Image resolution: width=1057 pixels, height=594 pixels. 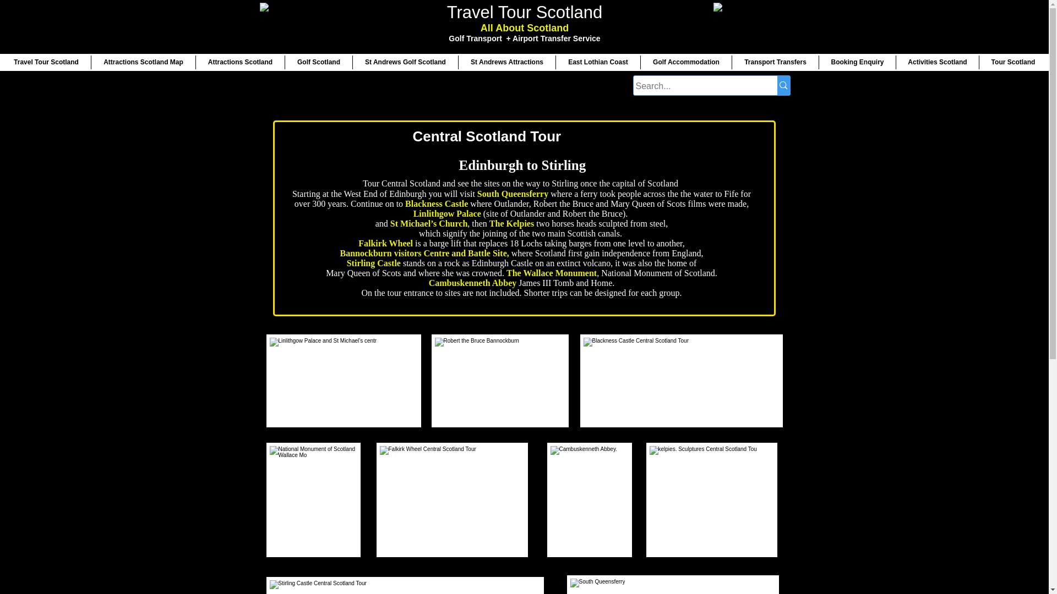 What do you see at coordinates (506, 63) in the screenshot?
I see `St Andrews Attractions` at bounding box center [506, 63].